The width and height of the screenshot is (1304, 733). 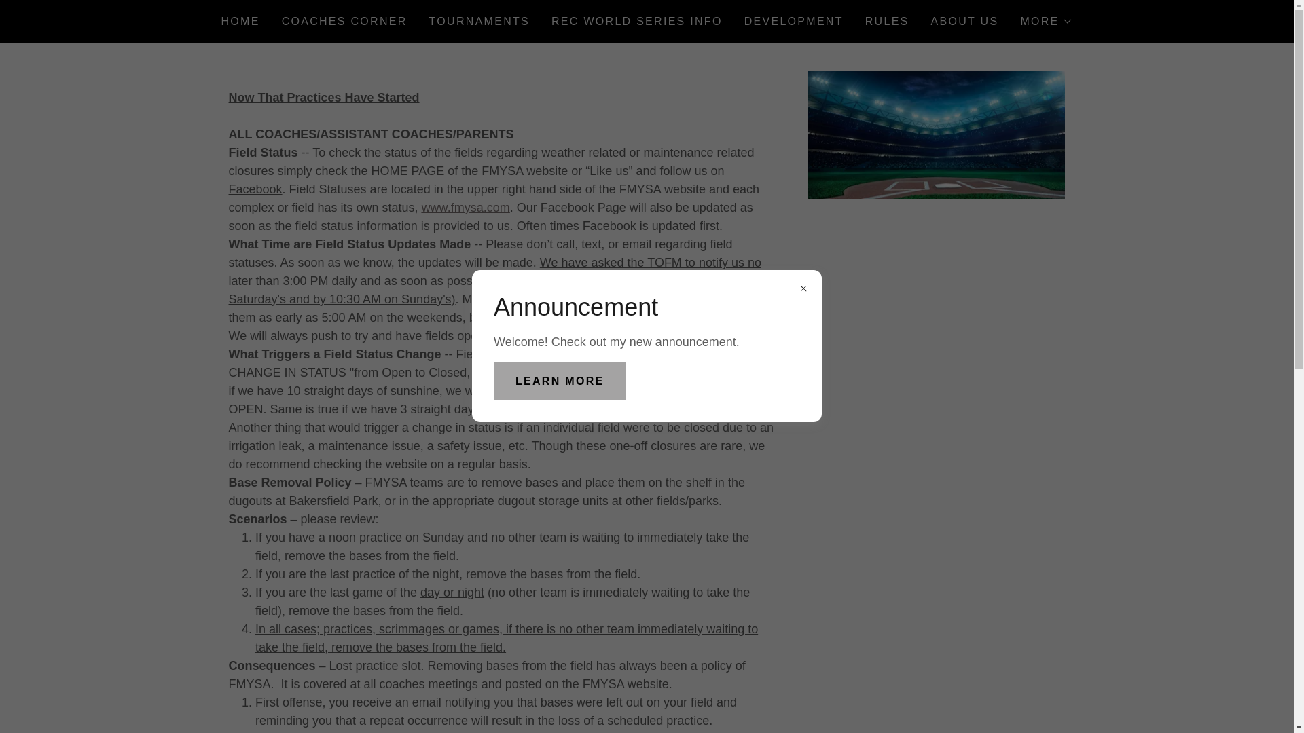 I want to click on HOME, so click(x=239, y=22).